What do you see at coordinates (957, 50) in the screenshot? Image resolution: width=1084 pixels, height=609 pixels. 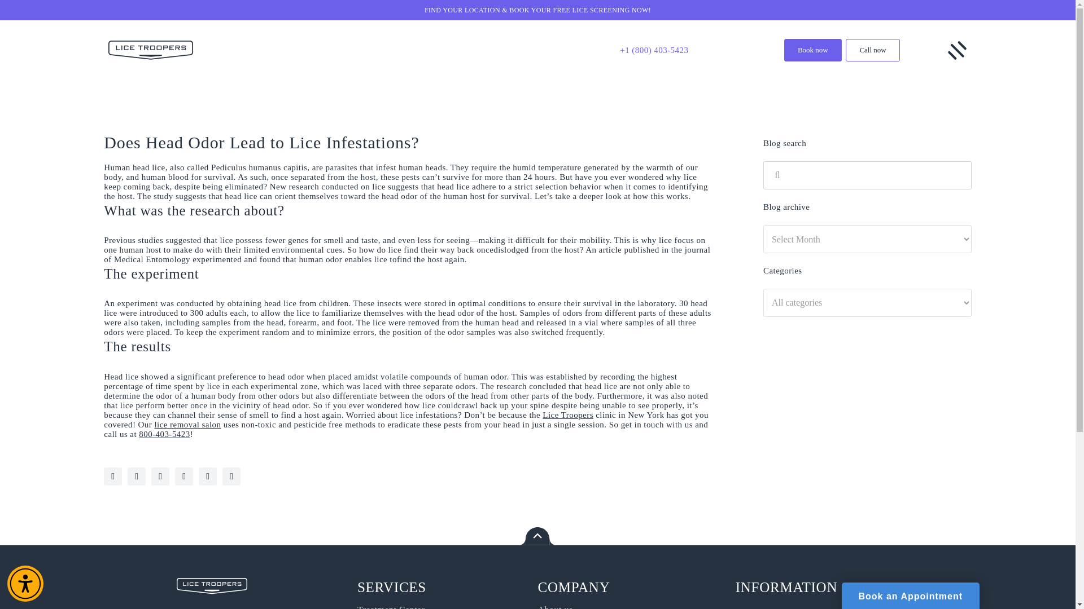 I see `Group 4` at bounding box center [957, 50].